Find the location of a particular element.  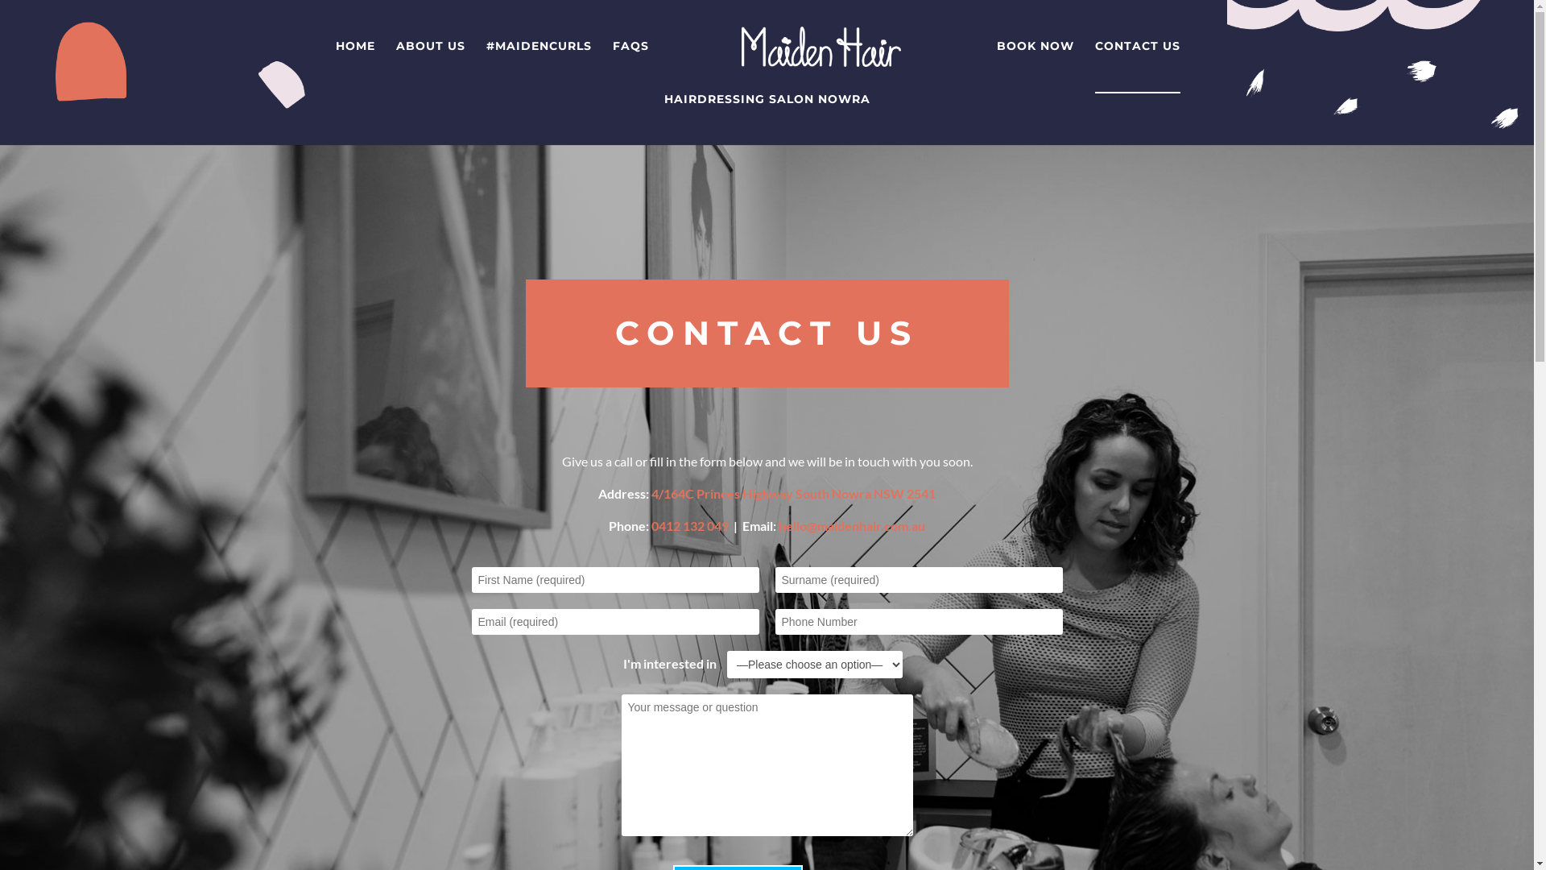

0412 132 049 is located at coordinates (690, 525).